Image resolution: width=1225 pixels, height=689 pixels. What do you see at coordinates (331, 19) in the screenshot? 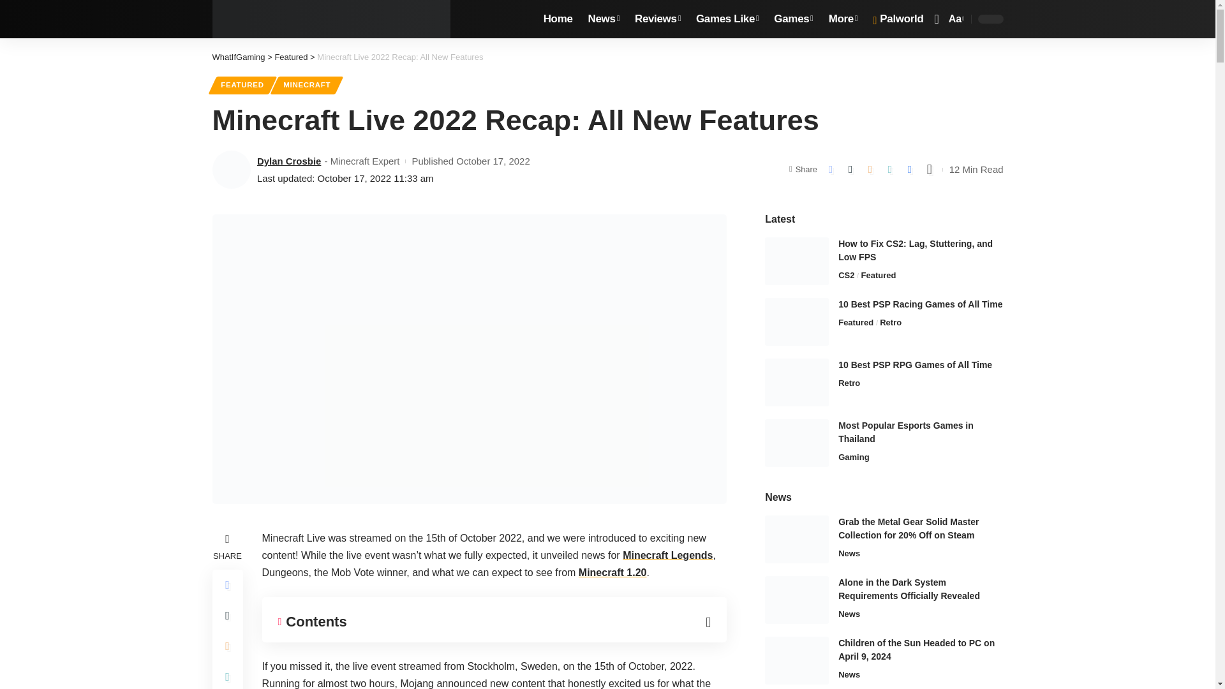
I see `WhatIfGaming` at bounding box center [331, 19].